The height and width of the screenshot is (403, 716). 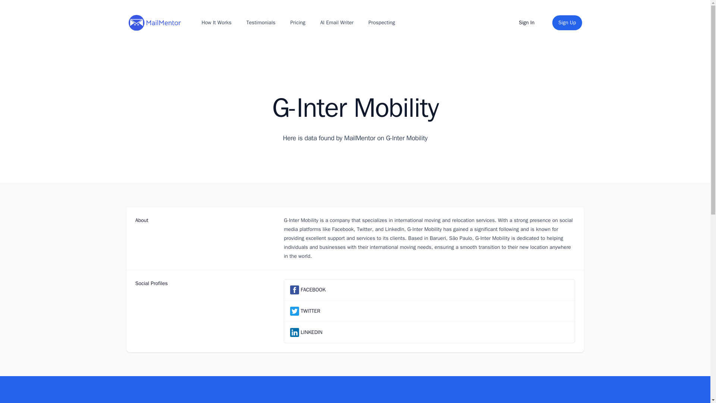 What do you see at coordinates (295, 332) in the screenshot?
I see `linkedin` at bounding box center [295, 332].